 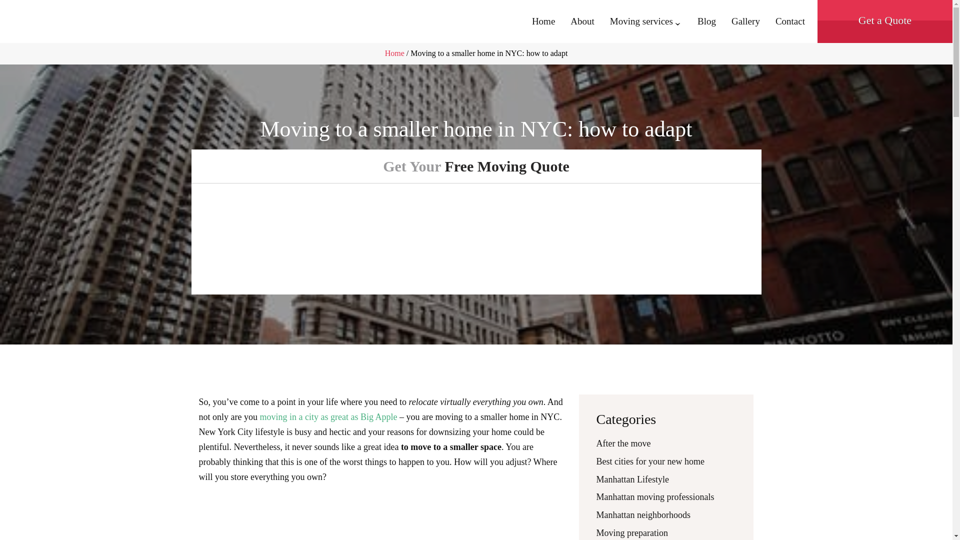 What do you see at coordinates (641, 21) in the screenshot?
I see `Moving services` at bounding box center [641, 21].